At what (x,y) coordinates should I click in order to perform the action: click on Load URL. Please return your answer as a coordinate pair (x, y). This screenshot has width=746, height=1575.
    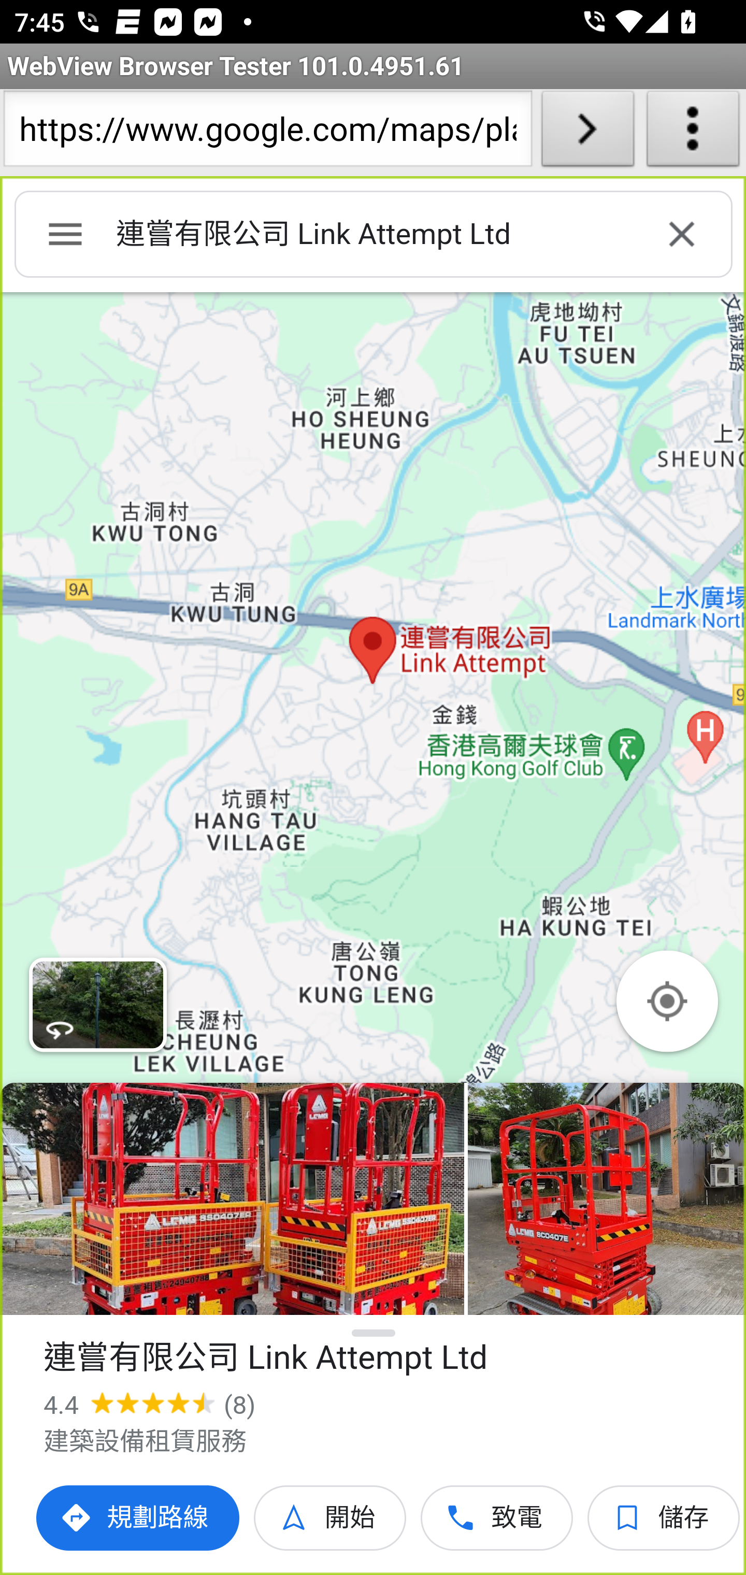
    Looking at the image, I should click on (587, 133).